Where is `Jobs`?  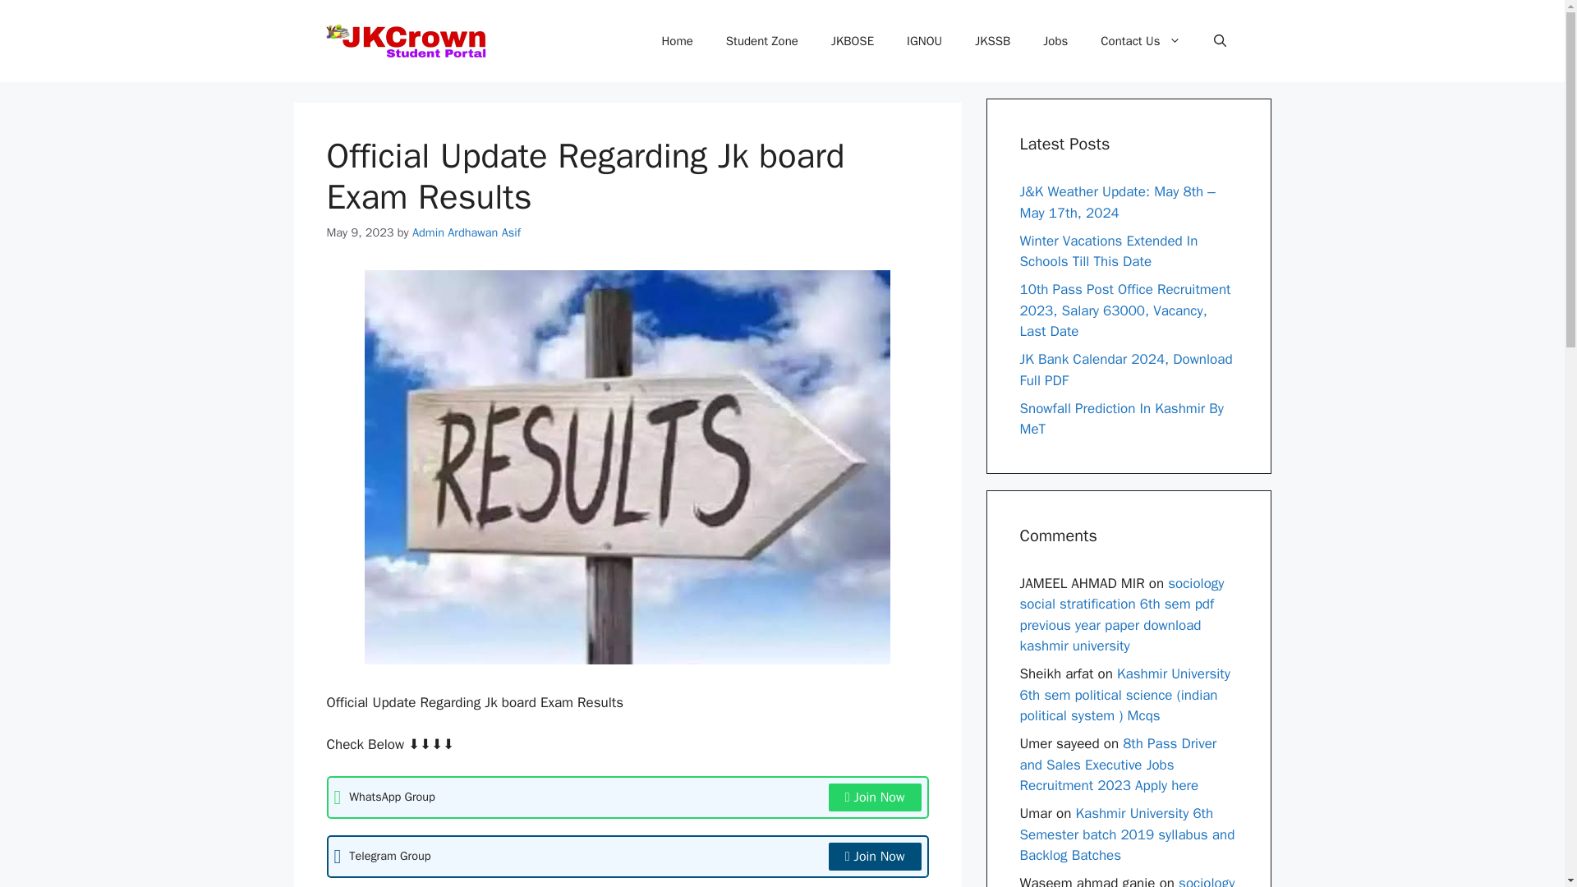
Jobs is located at coordinates (1055, 41).